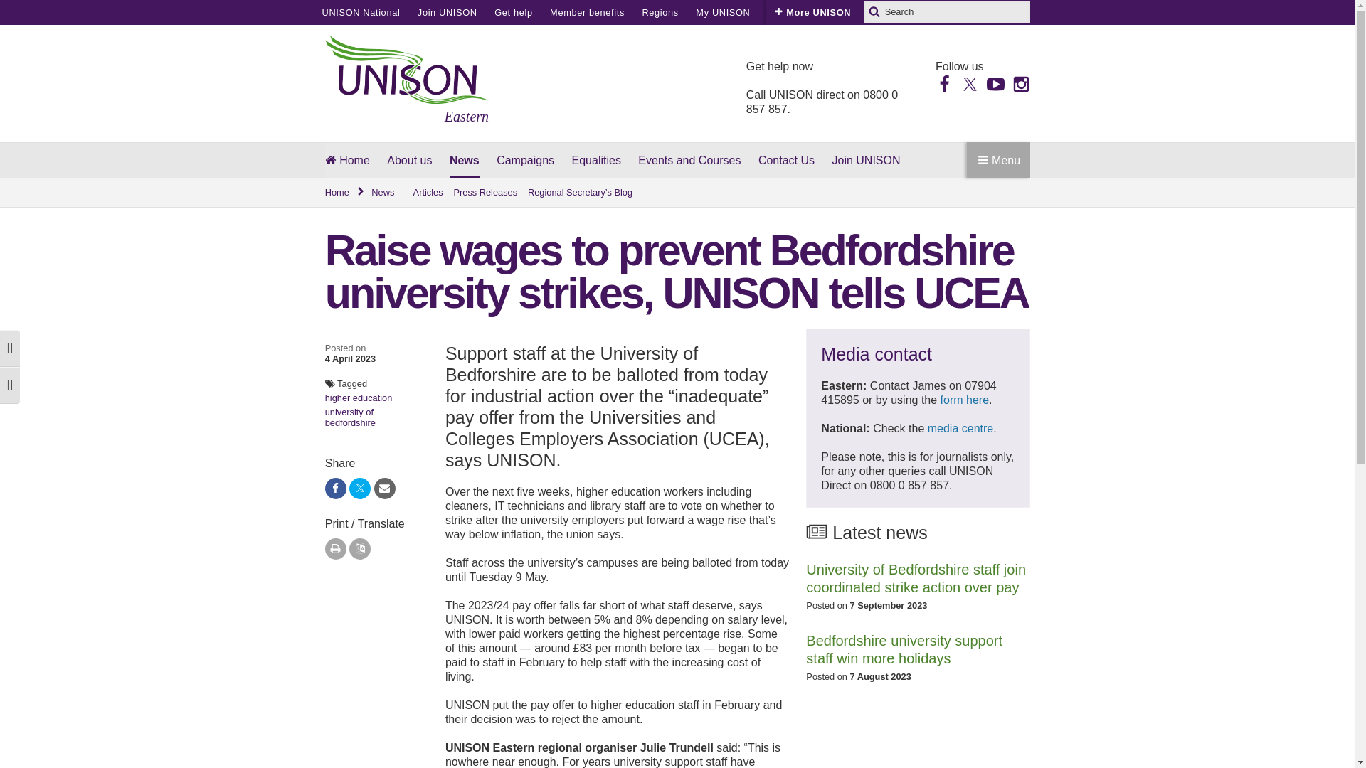 The image size is (1366, 768). Describe the element at coordinates (1020, 82) in the screenshot. I see `Instagram` at that location.